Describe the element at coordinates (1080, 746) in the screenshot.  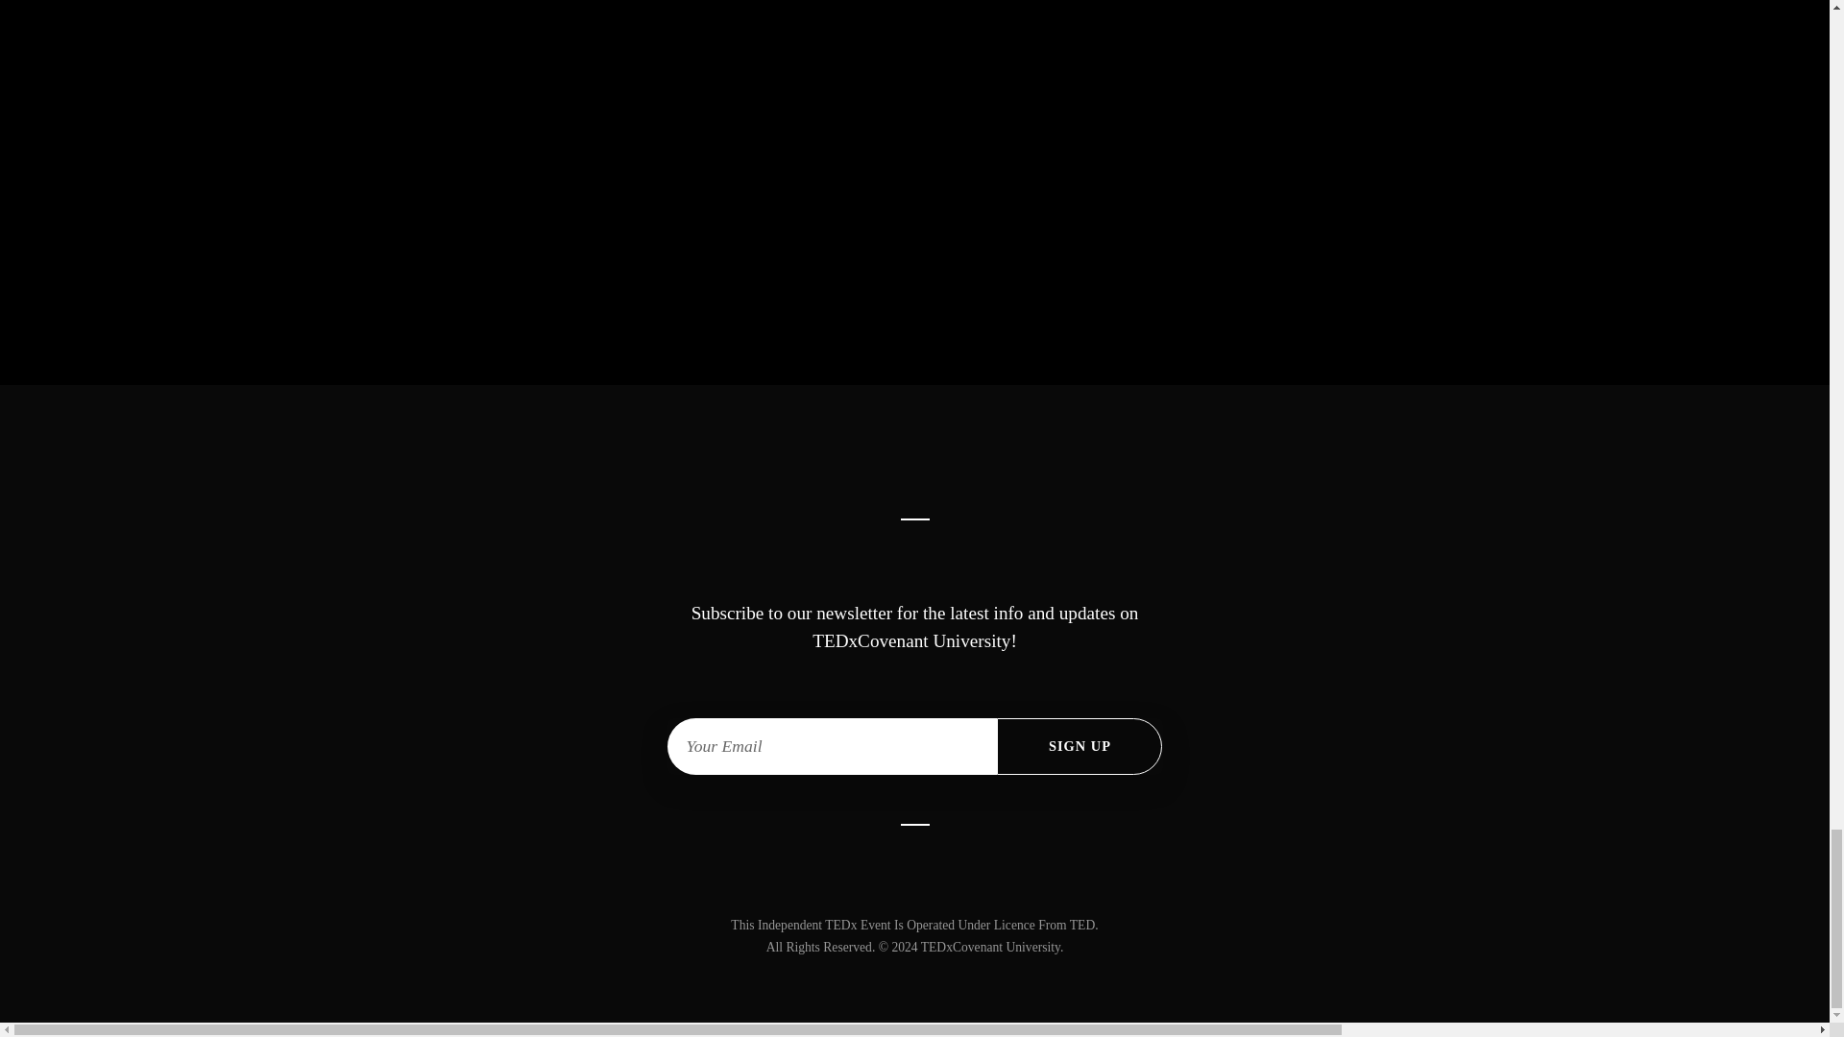
I see `SIGN UP` at that location.